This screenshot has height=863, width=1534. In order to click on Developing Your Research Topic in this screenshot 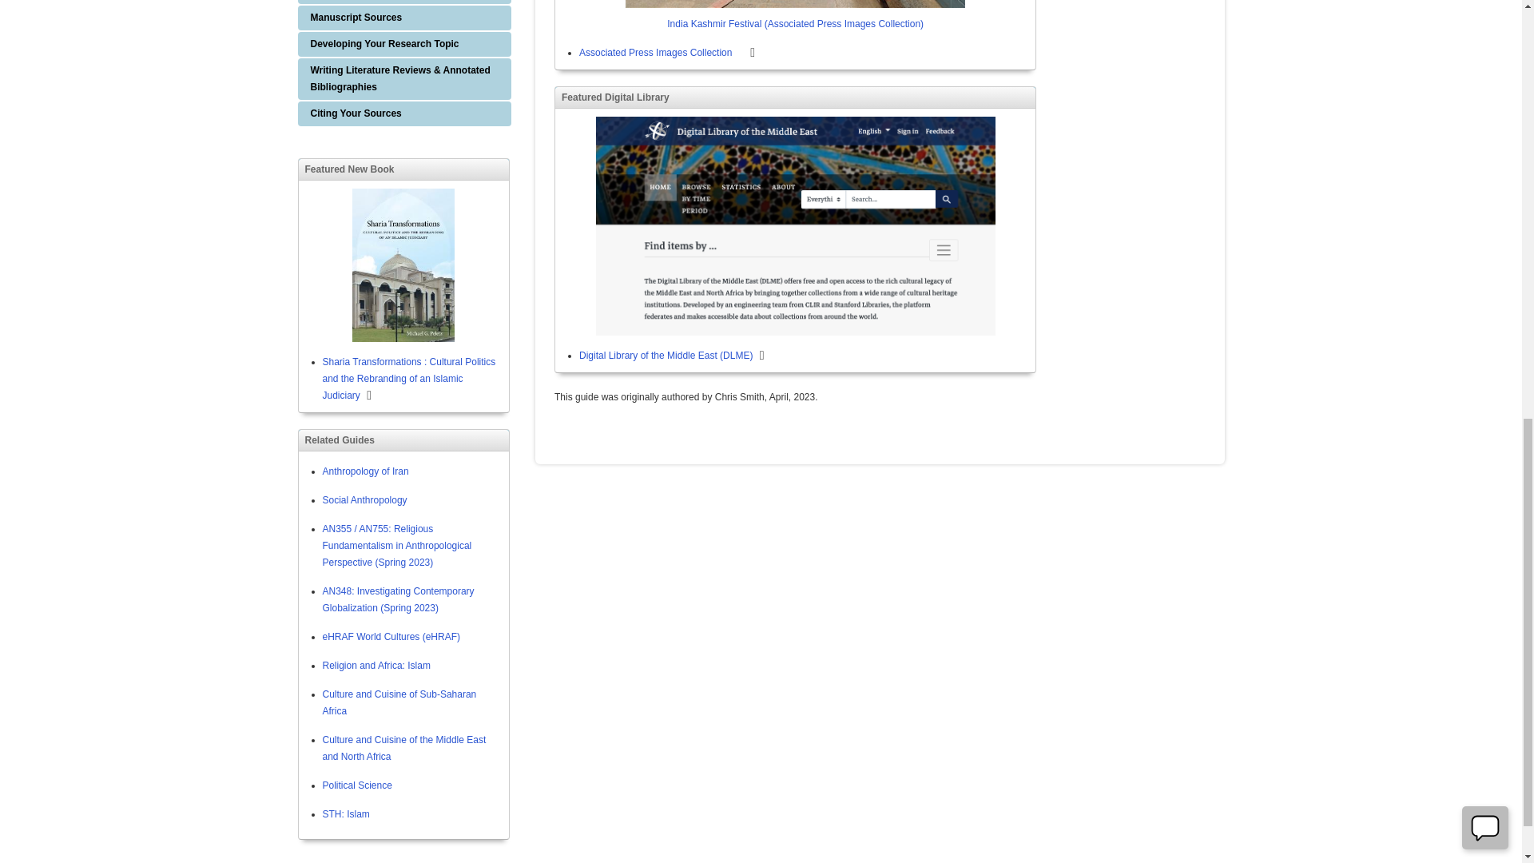, I will do `click(404, 44)`.